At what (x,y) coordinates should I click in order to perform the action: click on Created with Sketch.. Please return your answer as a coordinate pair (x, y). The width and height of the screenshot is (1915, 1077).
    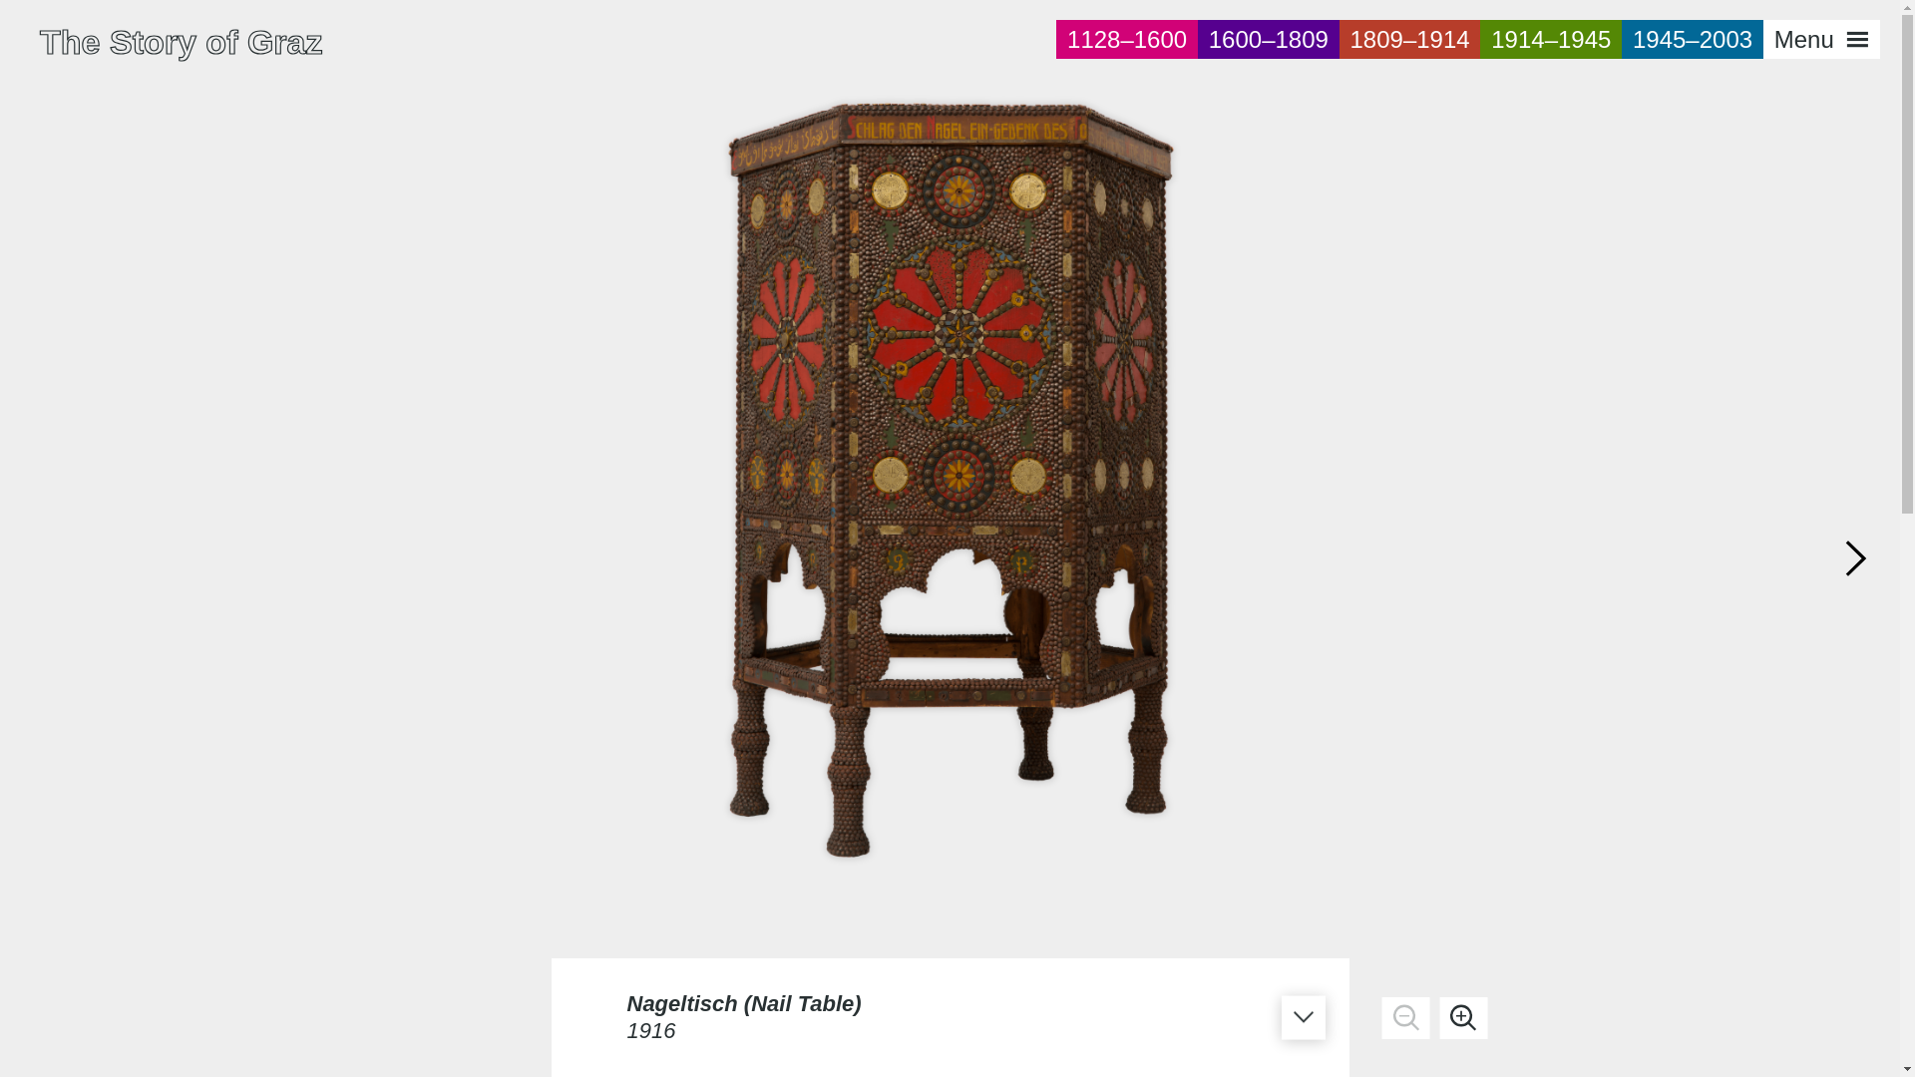
    Looking at the image, I should click on (1463, 1018).